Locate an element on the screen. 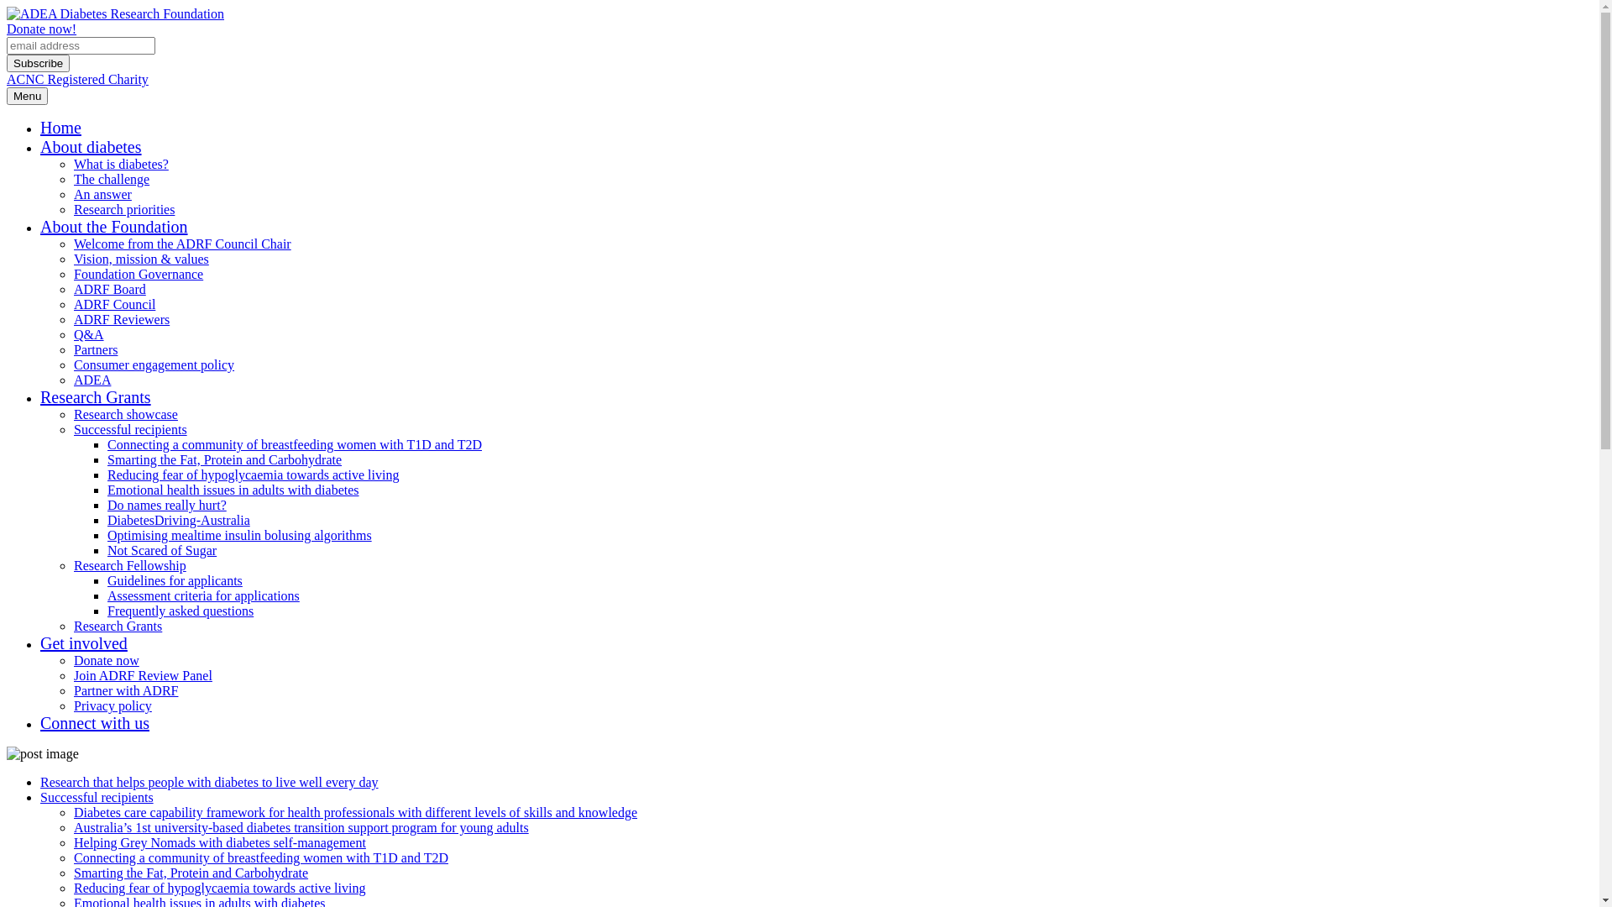 The width and height of the screenshot is (1612, 907). ACNC Registered Charity is located at coordinates (77, 79).